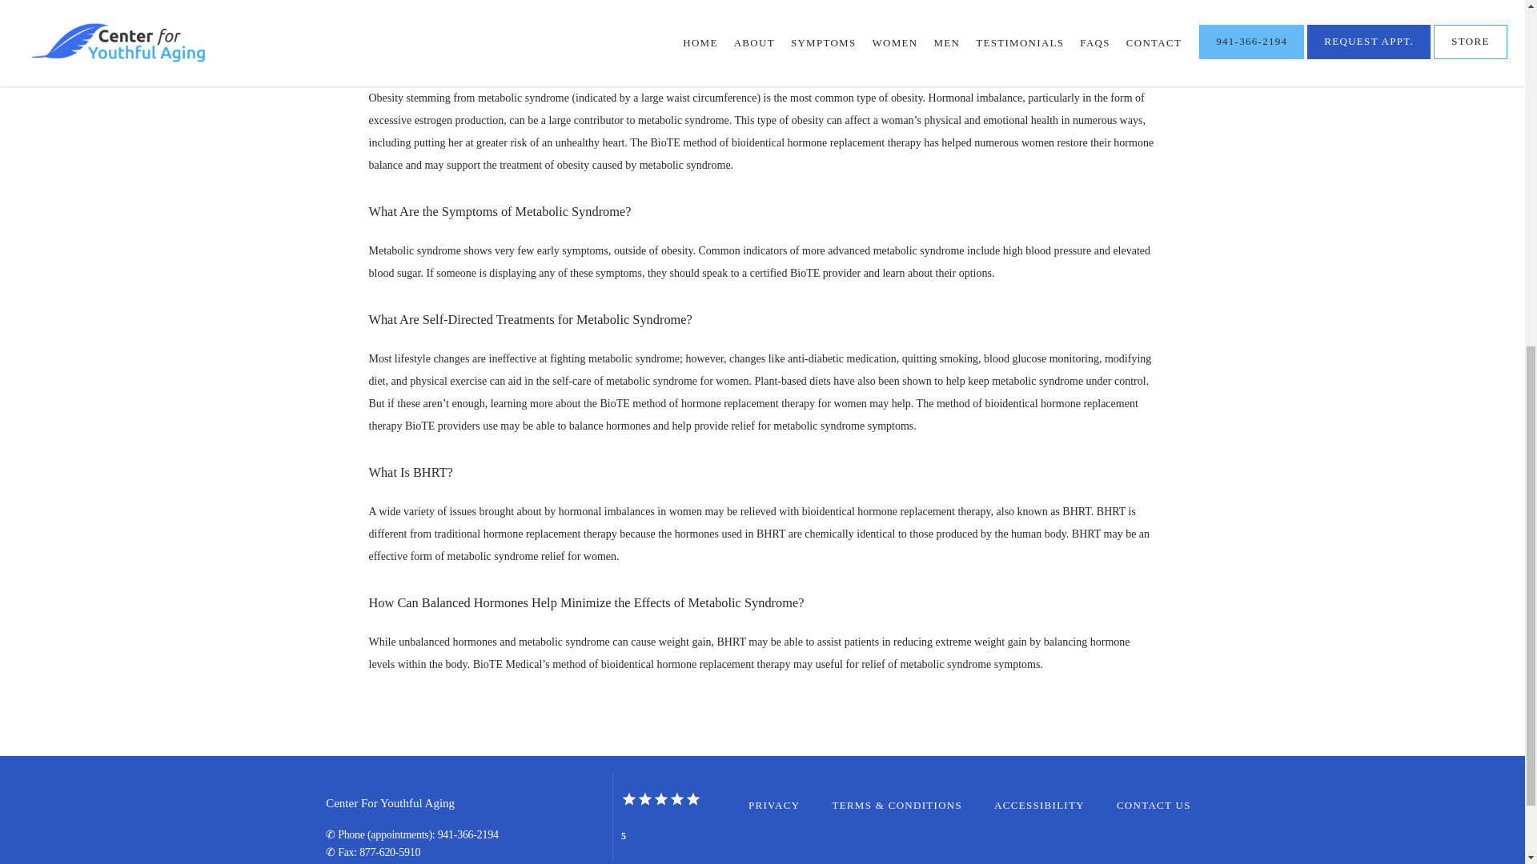 This screenshot has height=864, width=1537. Describe the element at coordinates (1154, 805) in the screenshot. I see `CONTACT US` at that location.